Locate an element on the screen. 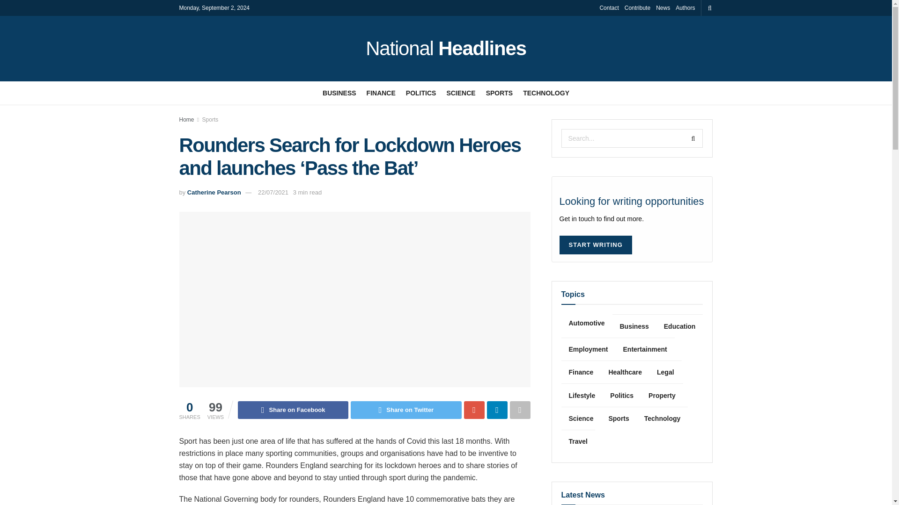 This screenshot has height=505, width=899. Catherine Pearson is located at coordinates (214, 192).